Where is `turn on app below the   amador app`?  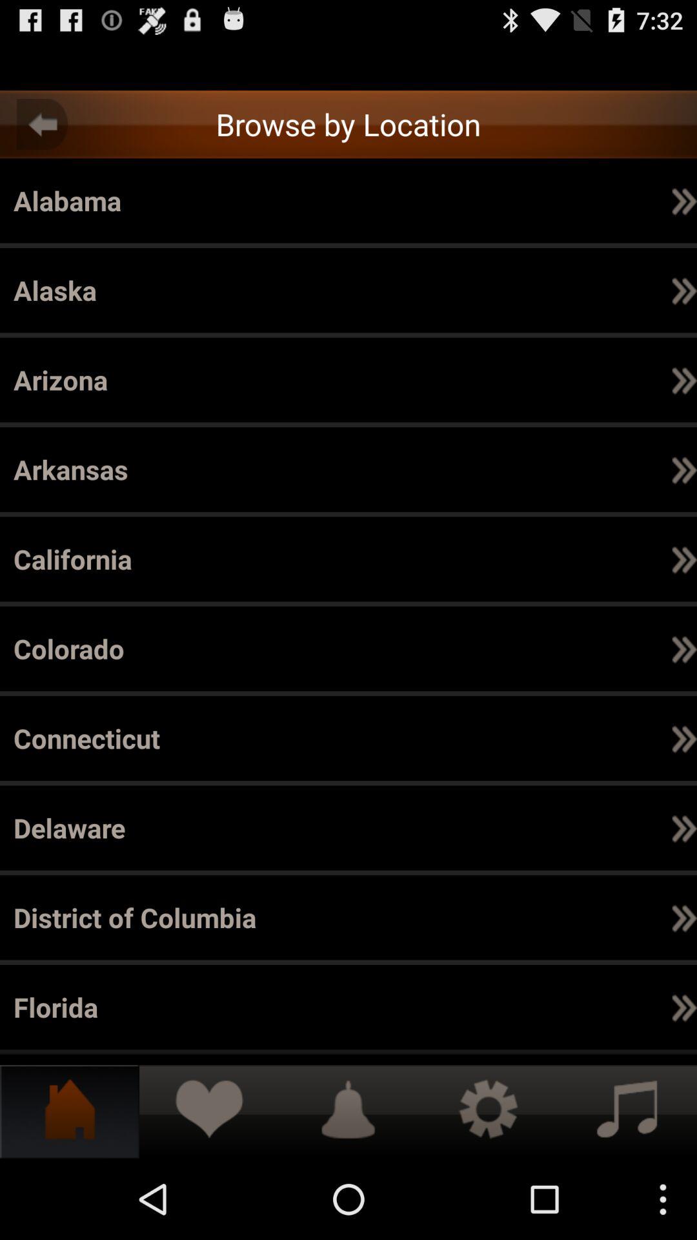 turn on app below the   amador app is located at coordinates (560, 469).